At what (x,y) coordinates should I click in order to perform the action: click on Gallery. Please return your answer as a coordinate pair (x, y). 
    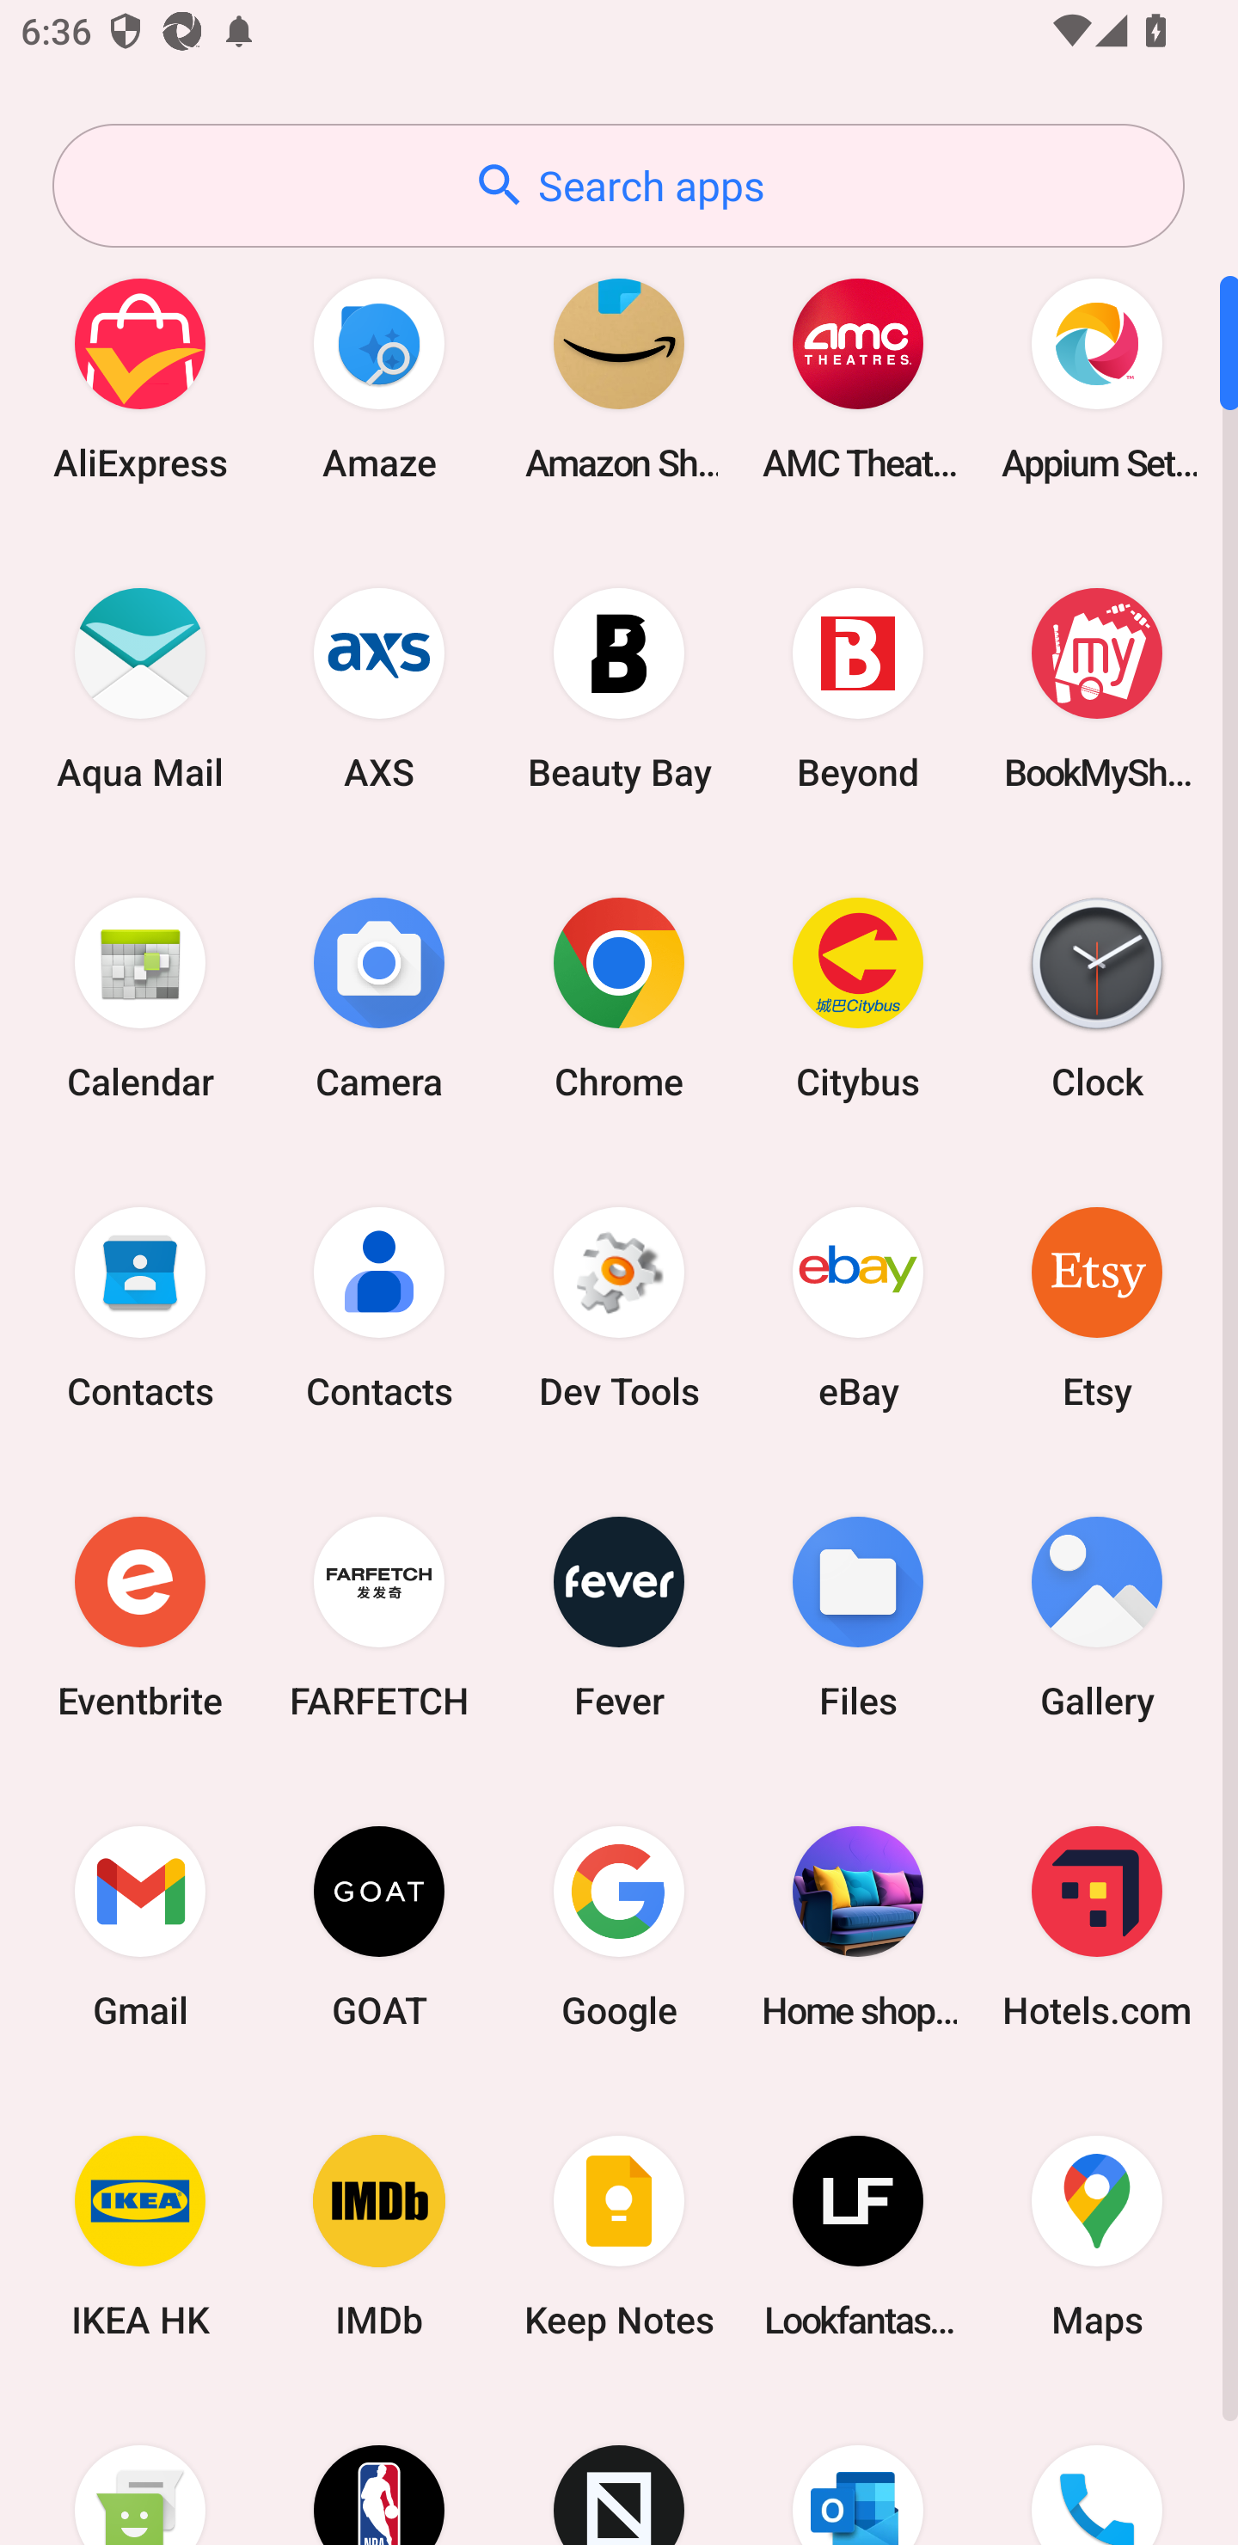
    Looking at the image, I should click on (1097, 1616).